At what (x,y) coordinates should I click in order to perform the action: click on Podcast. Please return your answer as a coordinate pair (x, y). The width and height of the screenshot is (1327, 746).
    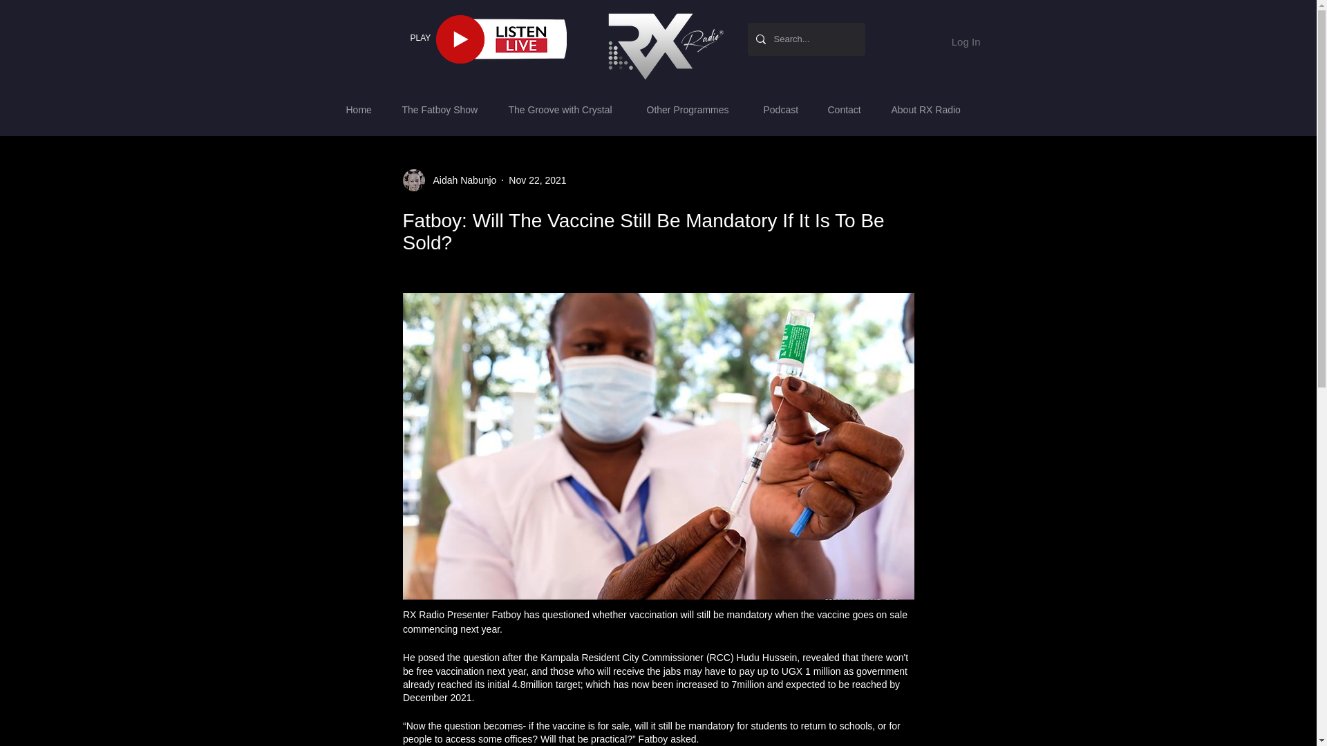
    Looking at the image, I should click on (785, 109).